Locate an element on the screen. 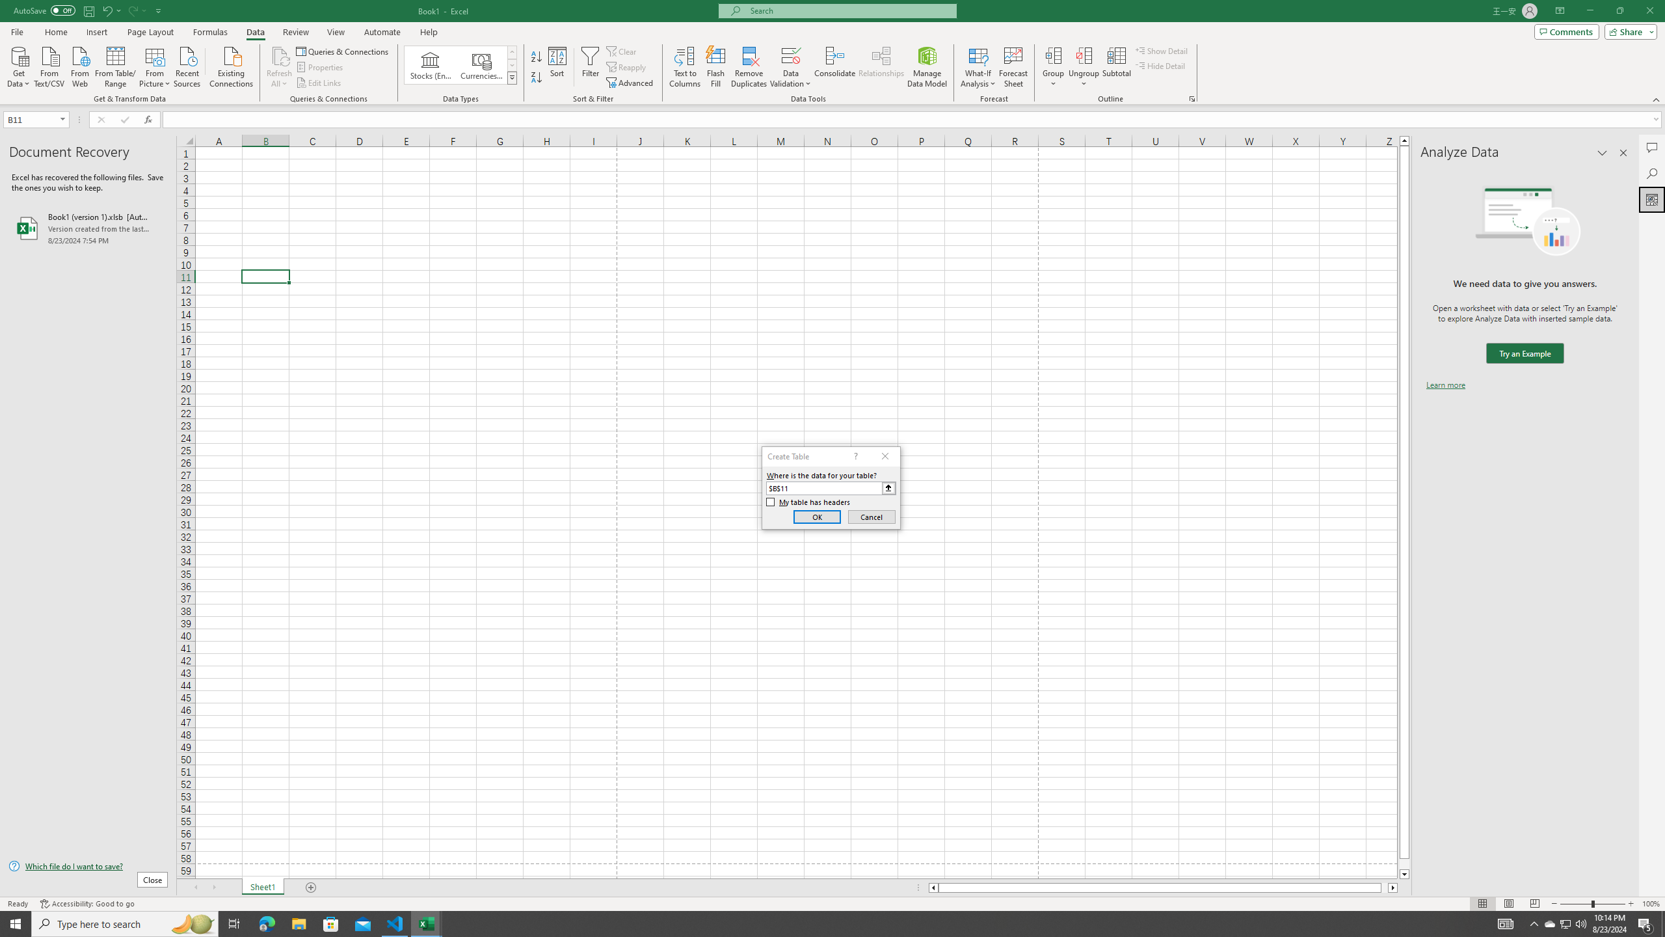 The width and height of the screenshot is (1665, 937). From Table/Range is located at coordinates (116, 66).